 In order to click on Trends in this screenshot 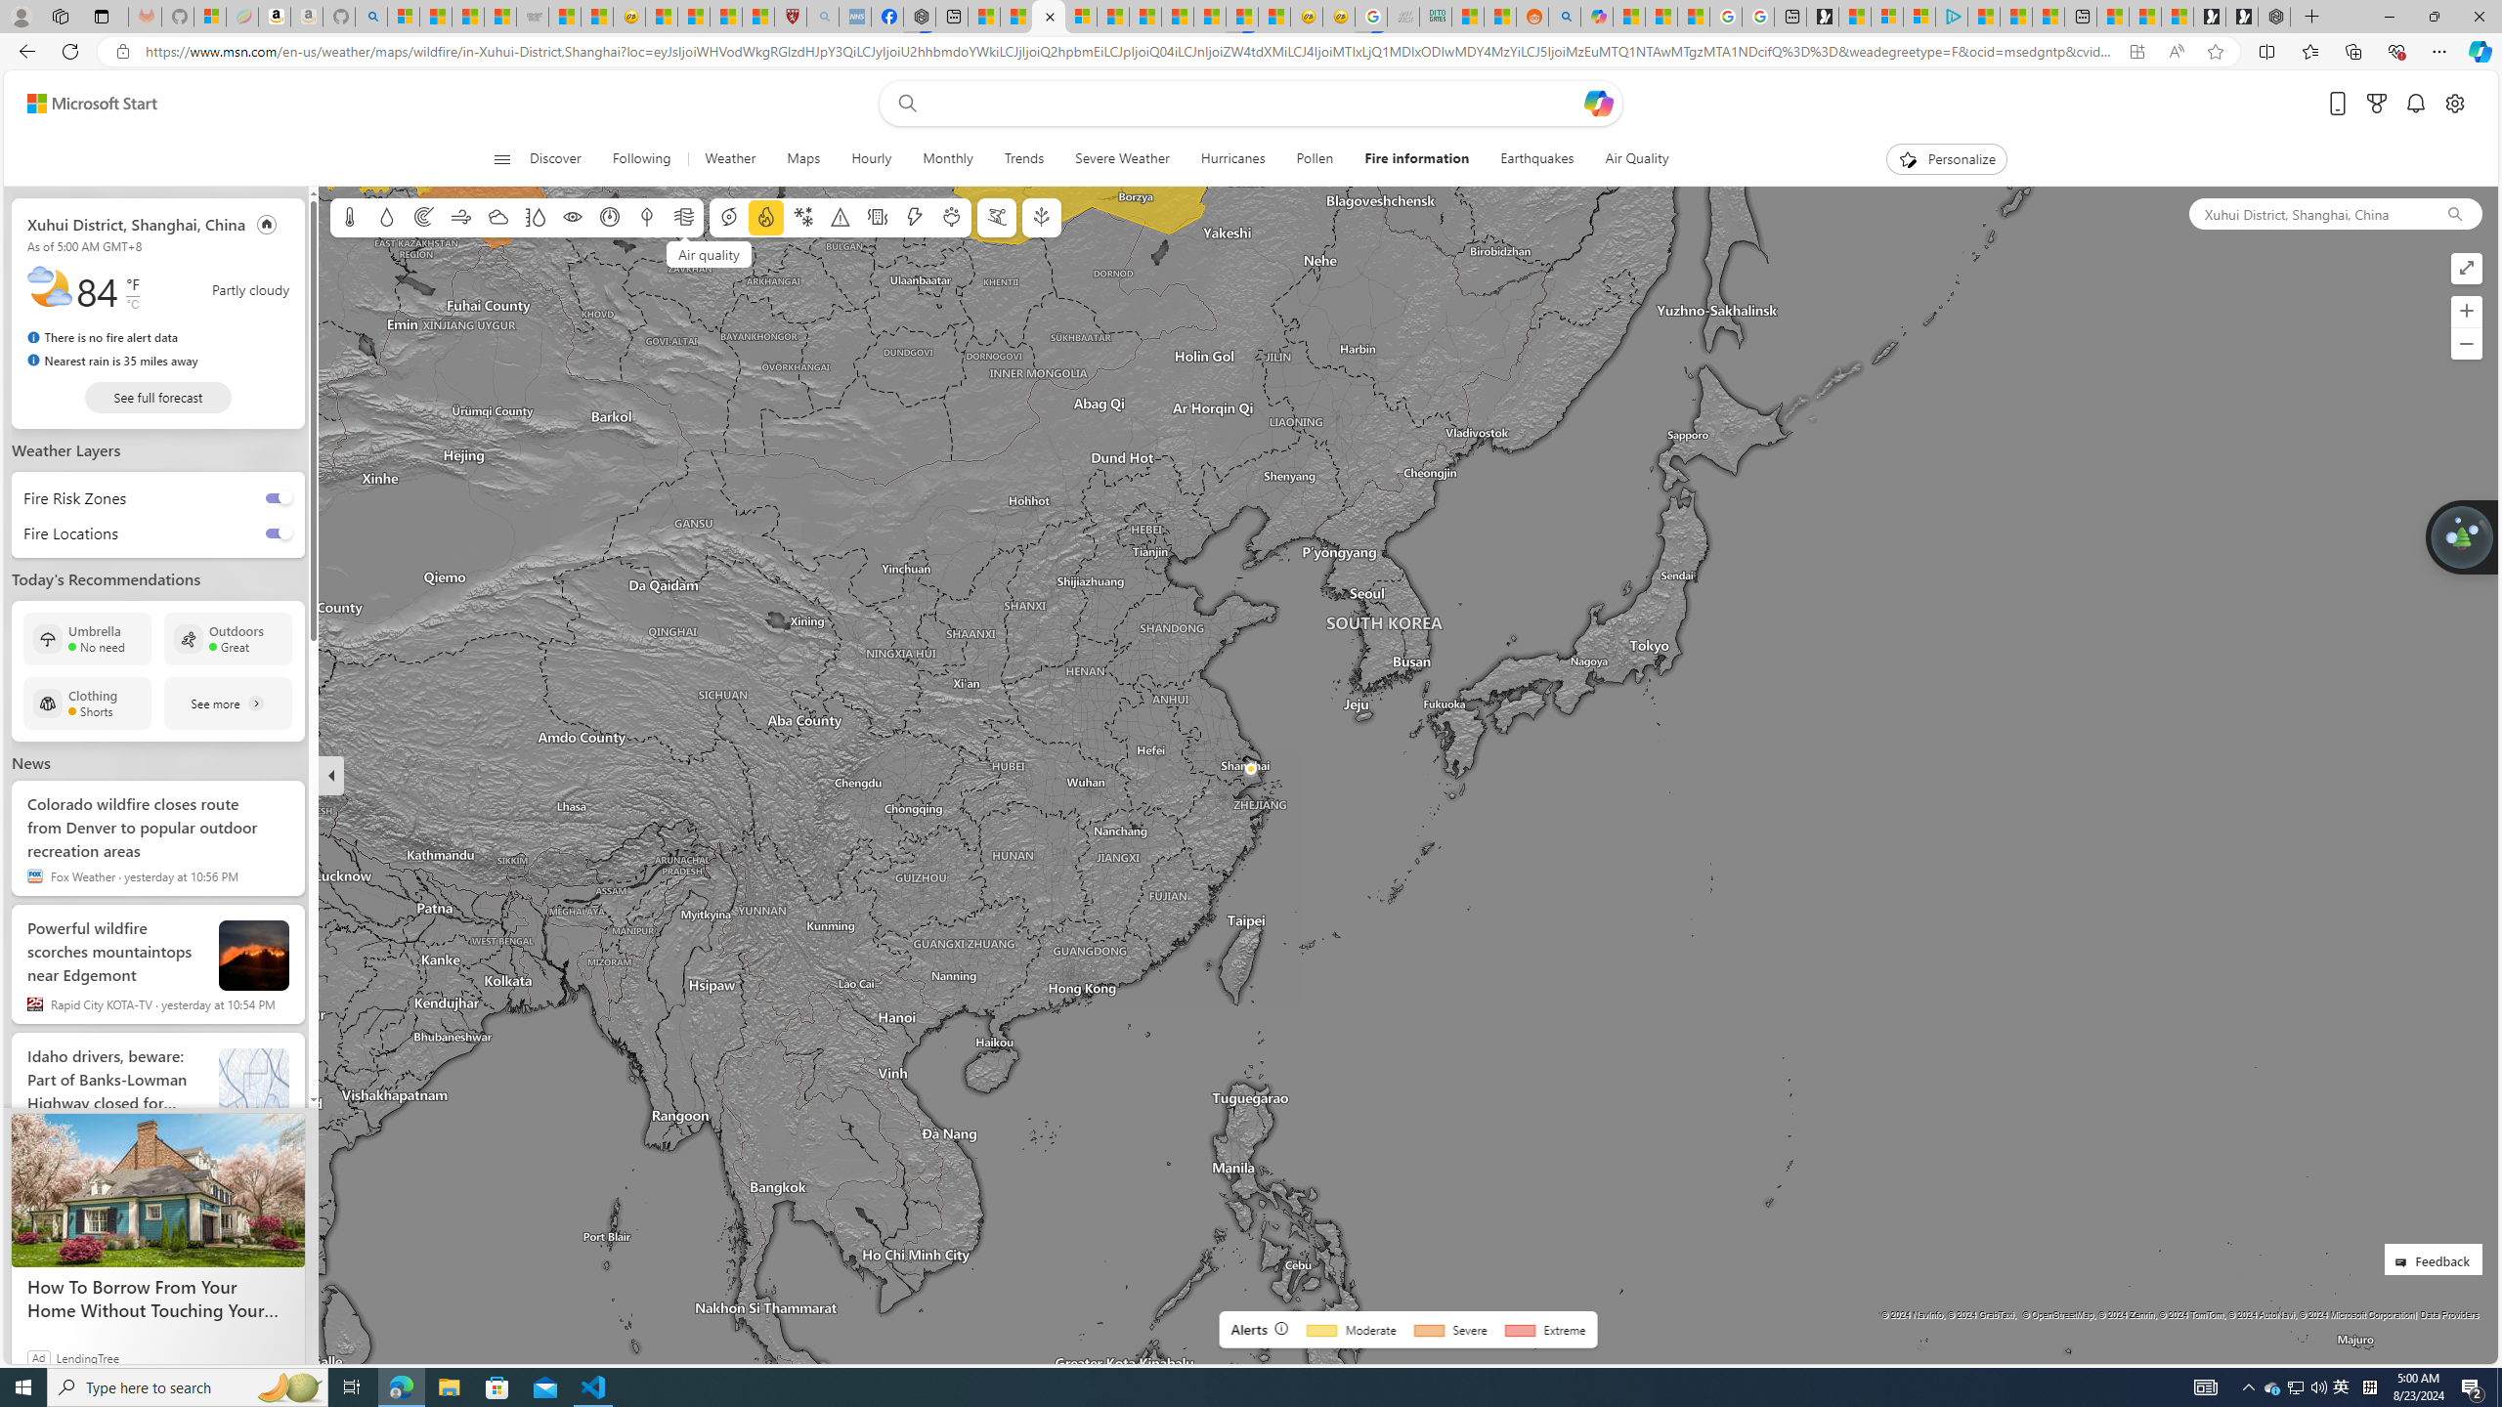, I will do `click(1024, 159)`.